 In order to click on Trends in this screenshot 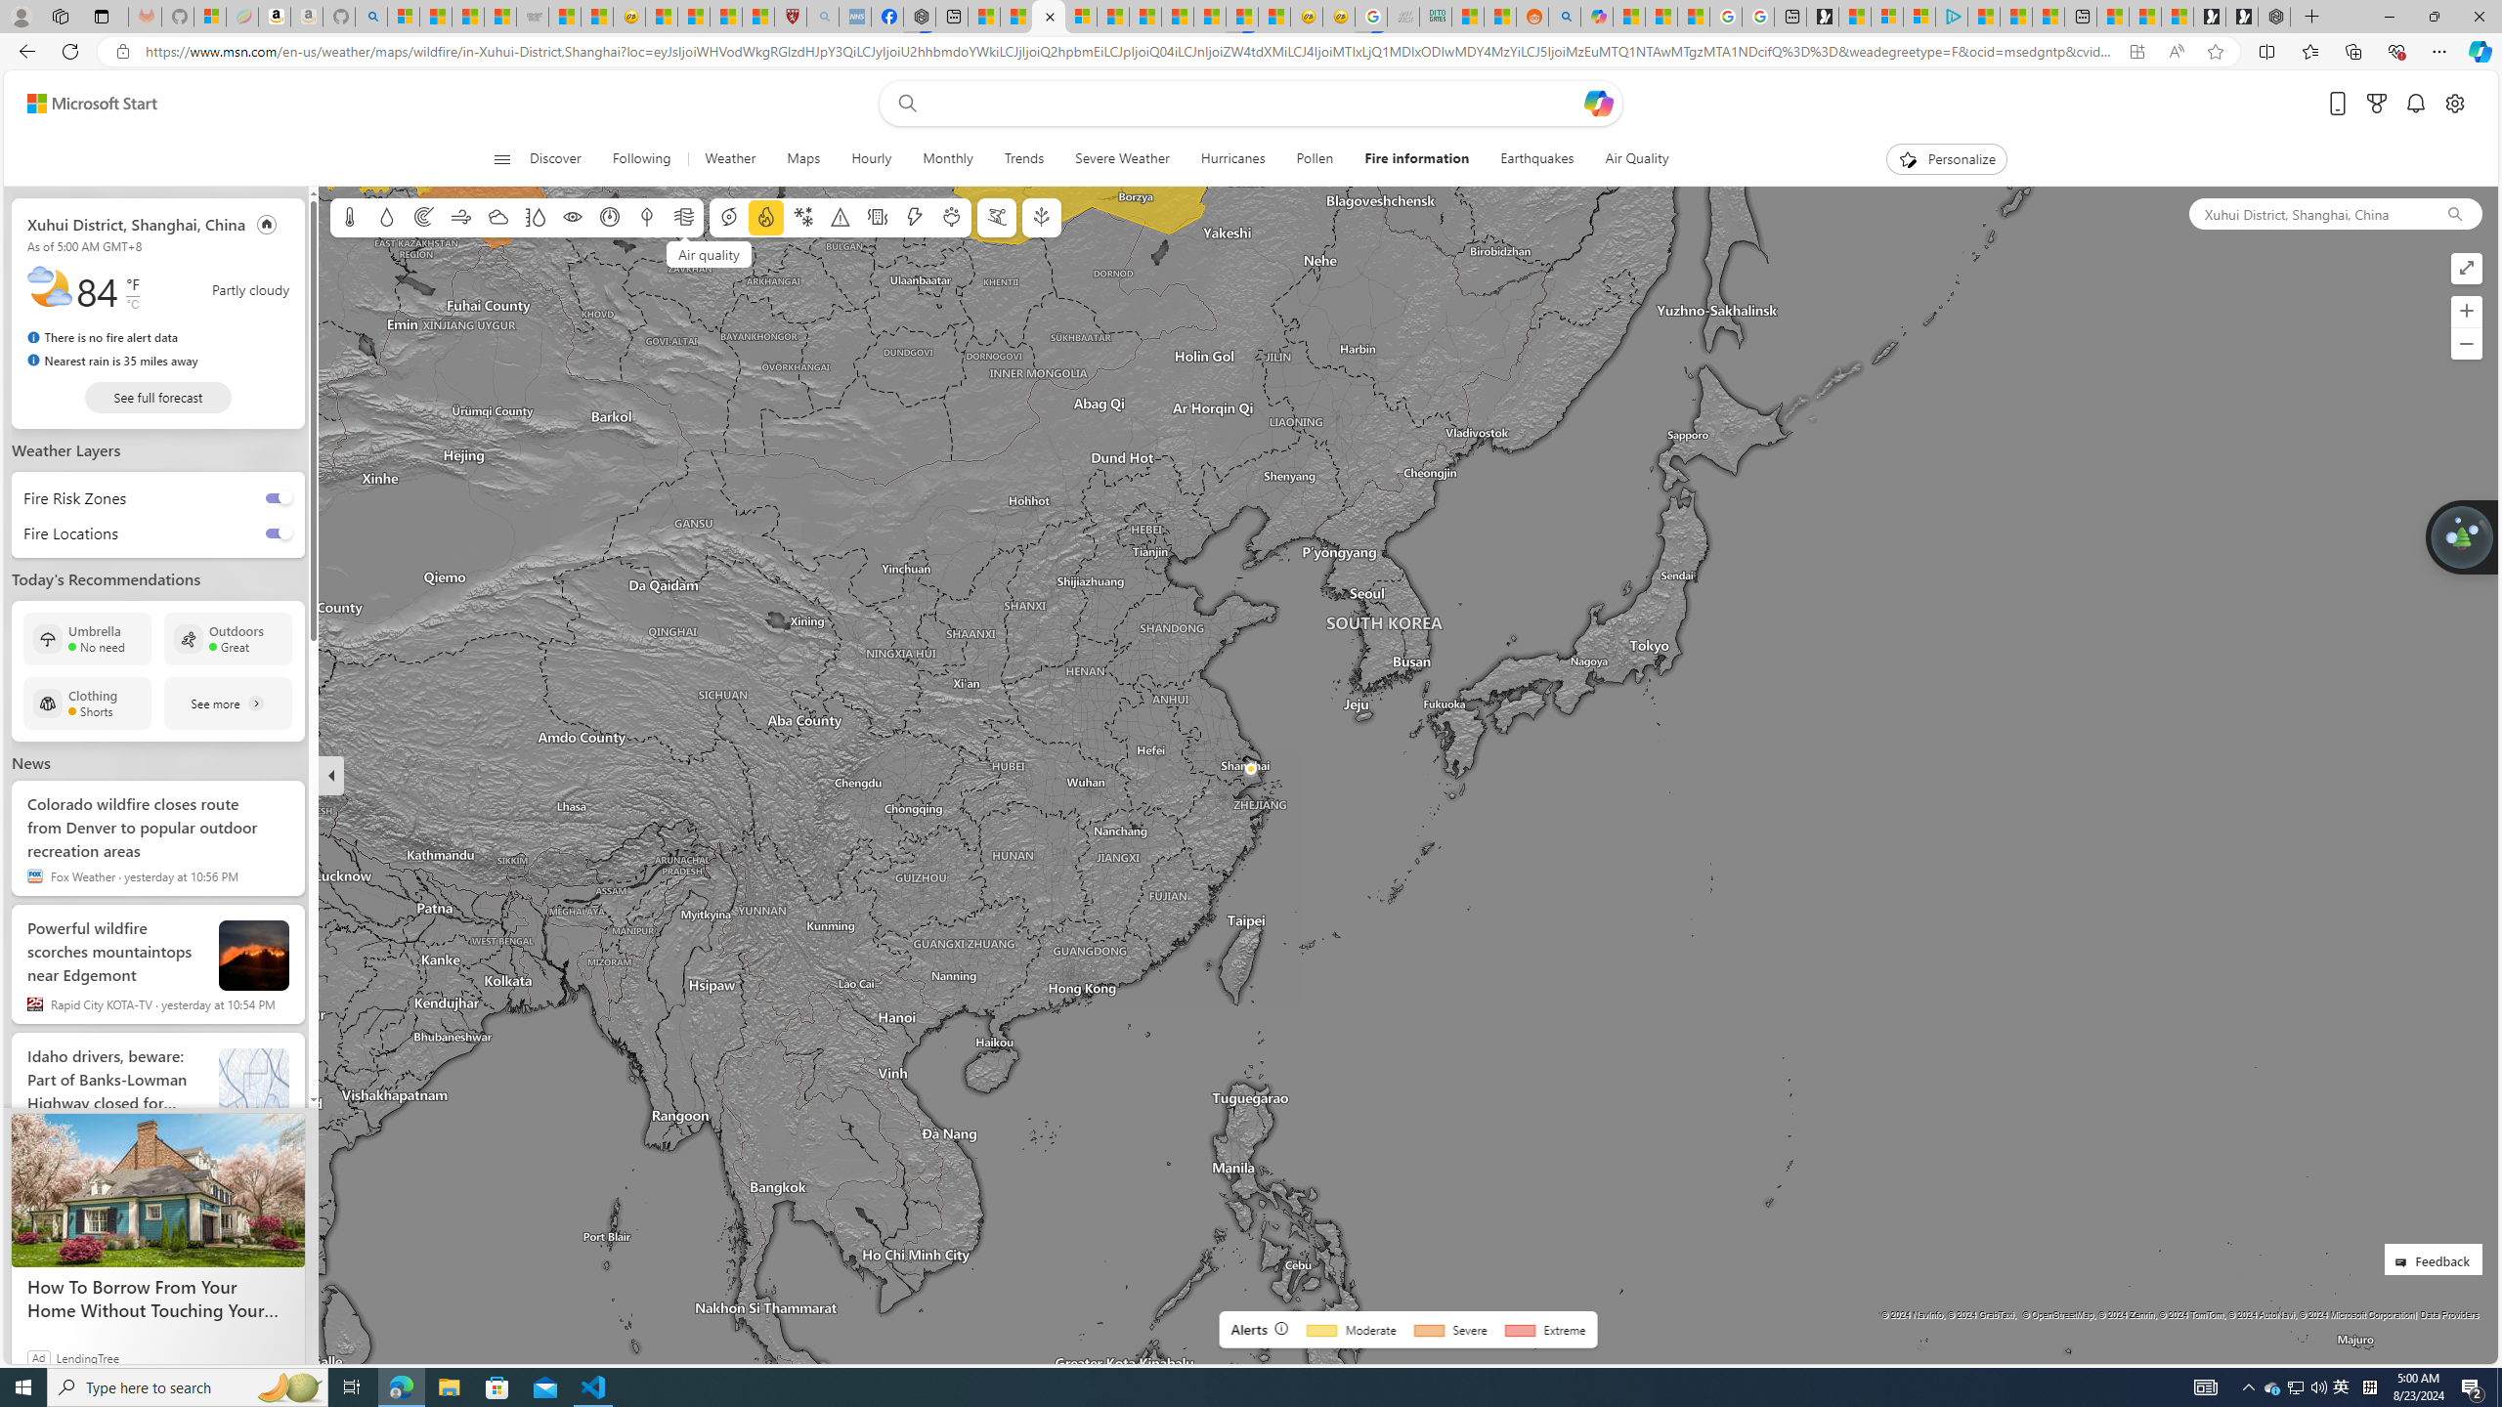, I will do `click(1024, 159)`.